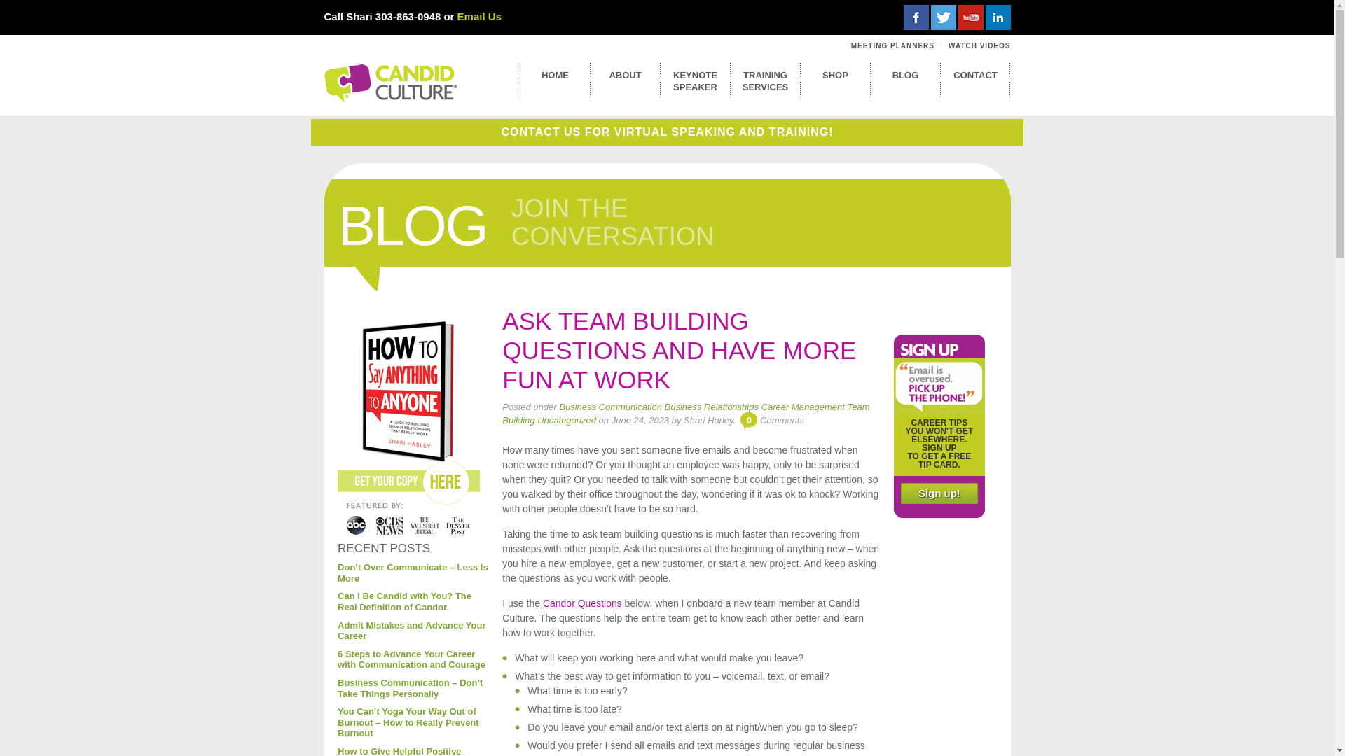 This screenshot has width=1345, height=756. What do you see at coordinates (625, 71) in the screenshot?
I see `RECENT POSTS` at bounding box center [625, 71].